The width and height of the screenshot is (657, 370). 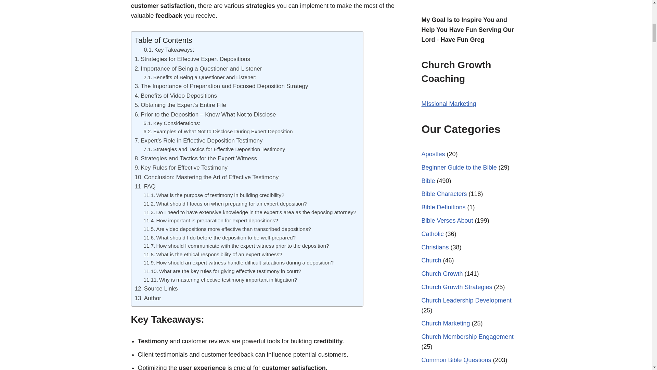 I want to click on Benefits of Video Depositions, so click(x=176, y=95).